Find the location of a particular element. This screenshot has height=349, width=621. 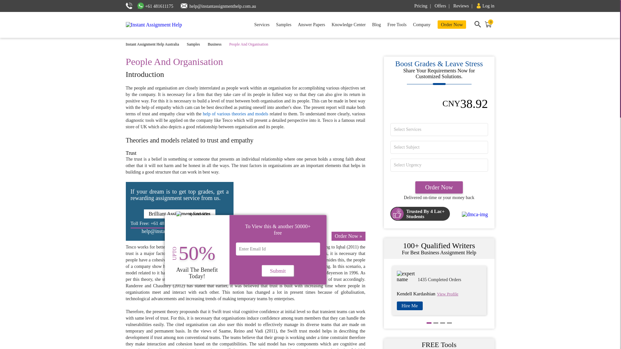

Offers is located at coordinates (443, 6).